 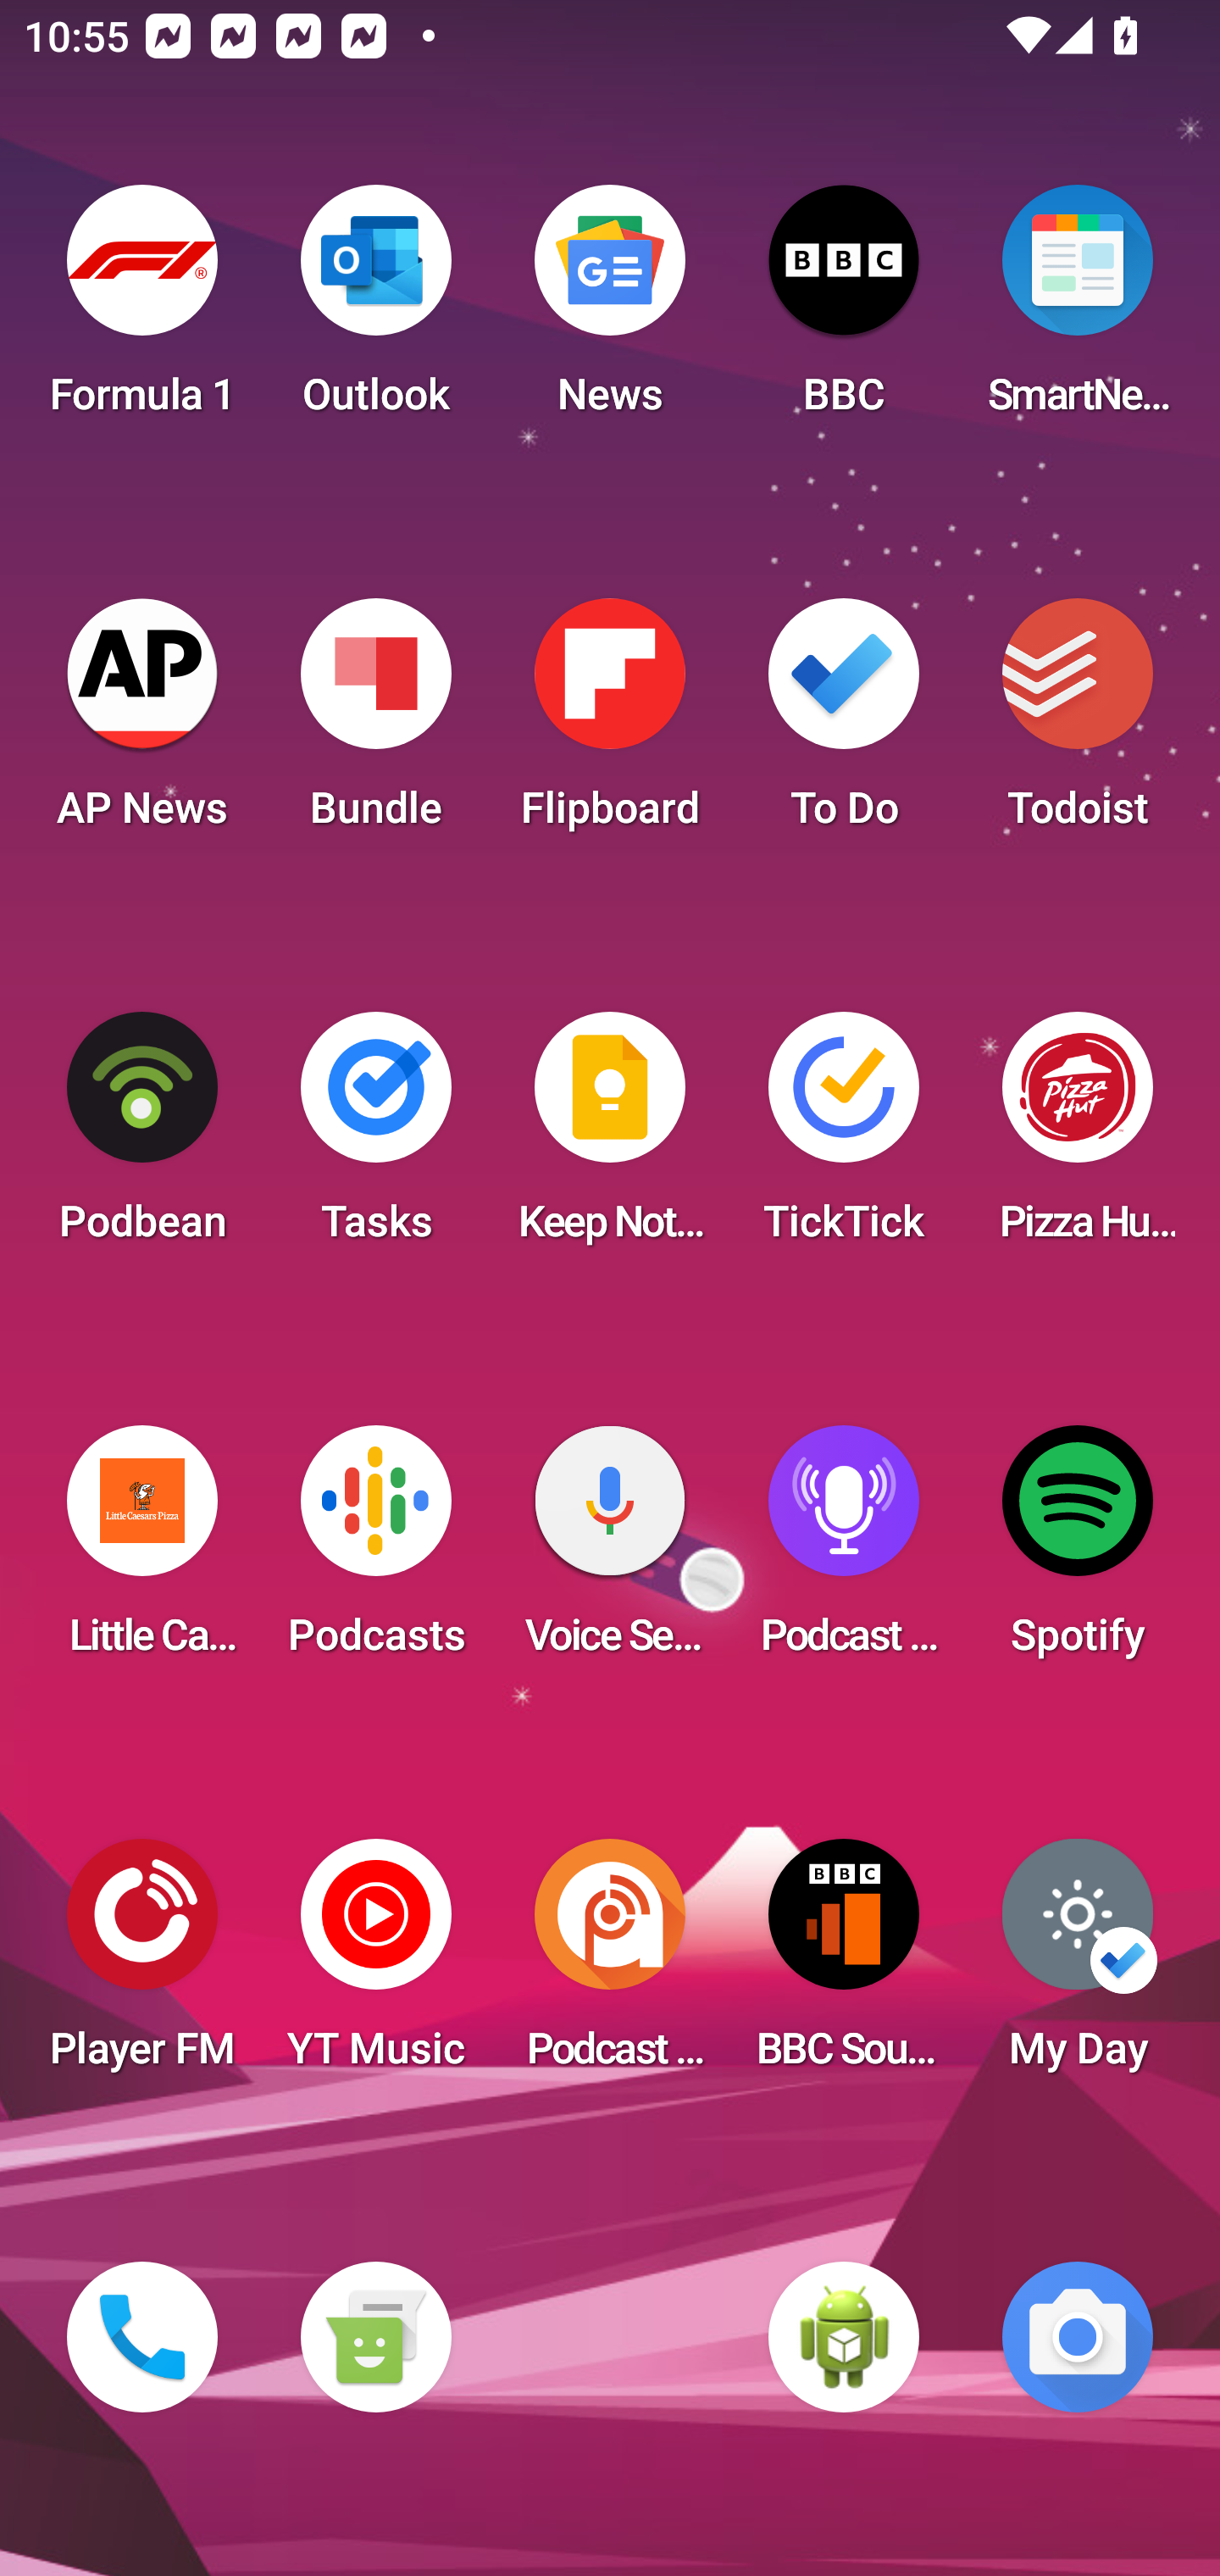 I want to click on SmartNews, so click(x=1078, y=310).